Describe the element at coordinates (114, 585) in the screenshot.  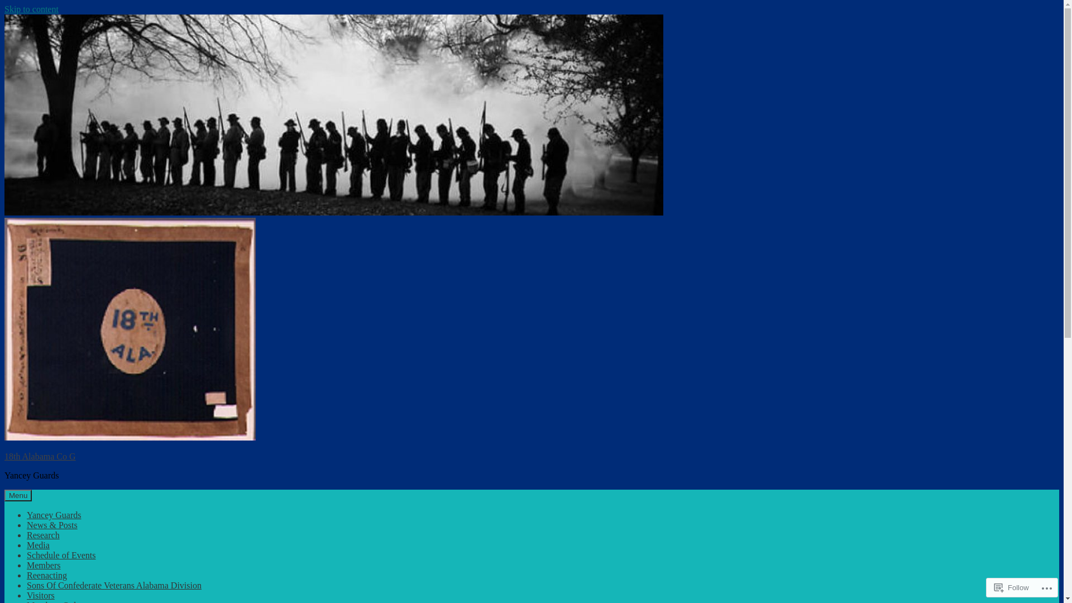
I see `Sons Of Confederate Veterans Alabama Division` at that location.